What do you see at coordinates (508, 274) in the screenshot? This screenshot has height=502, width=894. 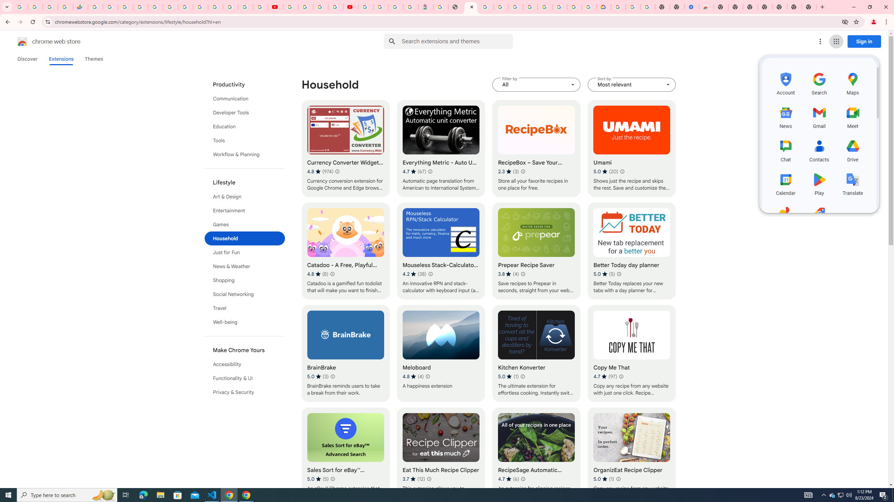 I see `Average rating 3.8 out of 5 stars. 4 ratings.` at bounding box center [508, 274].